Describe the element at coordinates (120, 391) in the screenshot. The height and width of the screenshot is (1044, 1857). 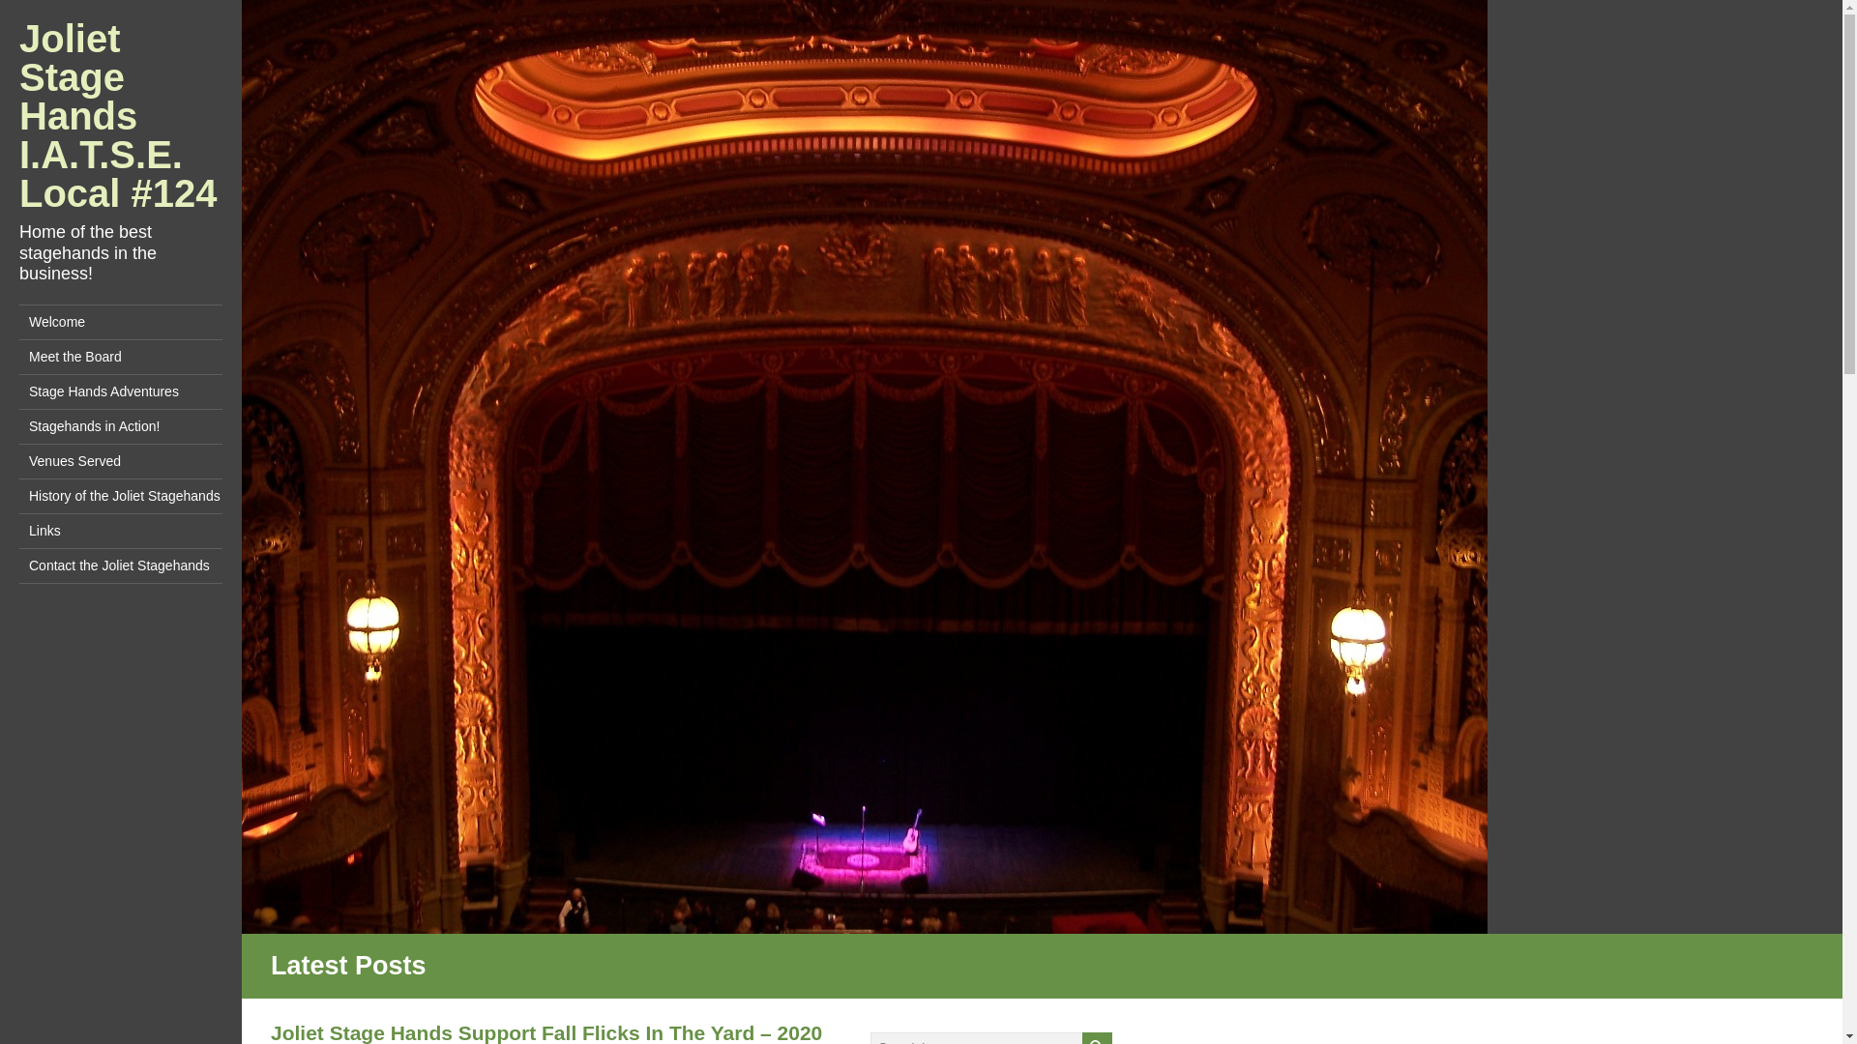
I see `Stage Hands Adventures` at that location.